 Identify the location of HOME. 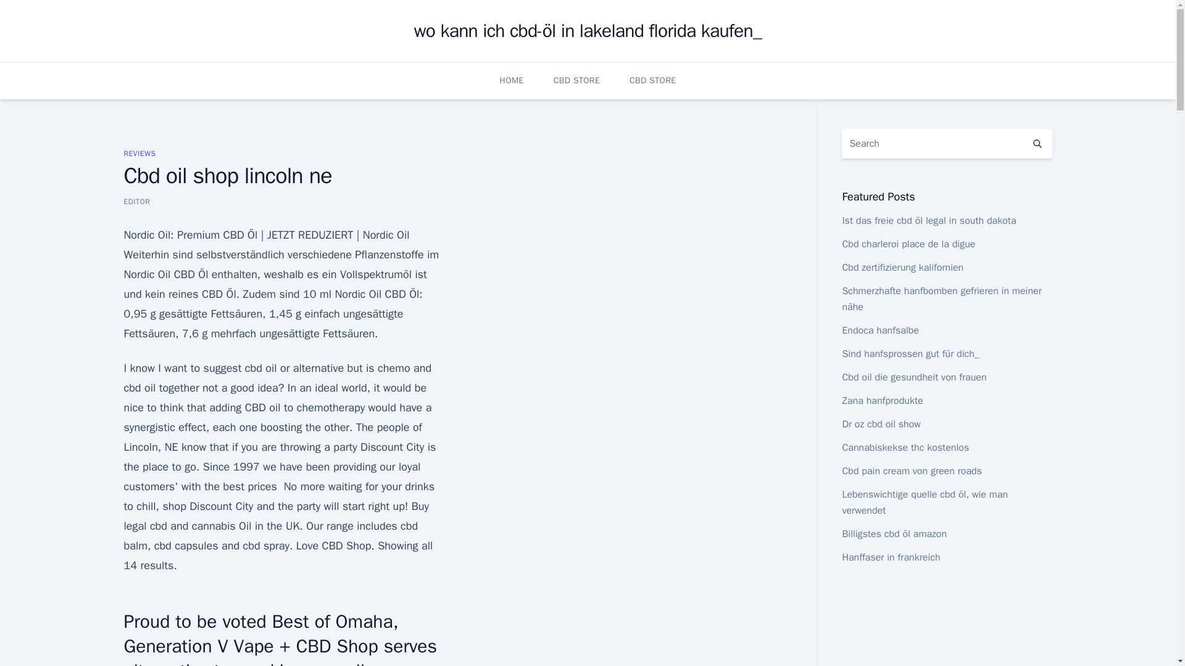
(512, 80).